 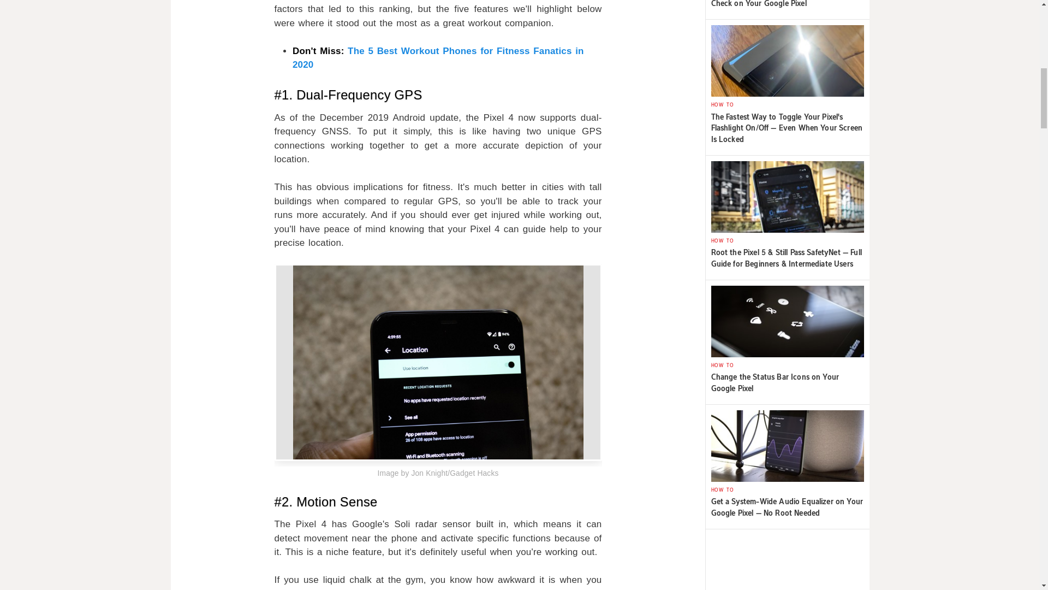 What do you see at coordinates (438, 58) in the screenshot?
I see `The 5 Best Workout Phones for Fitness Fanatics in 2020` at bounding box center [438, 58].